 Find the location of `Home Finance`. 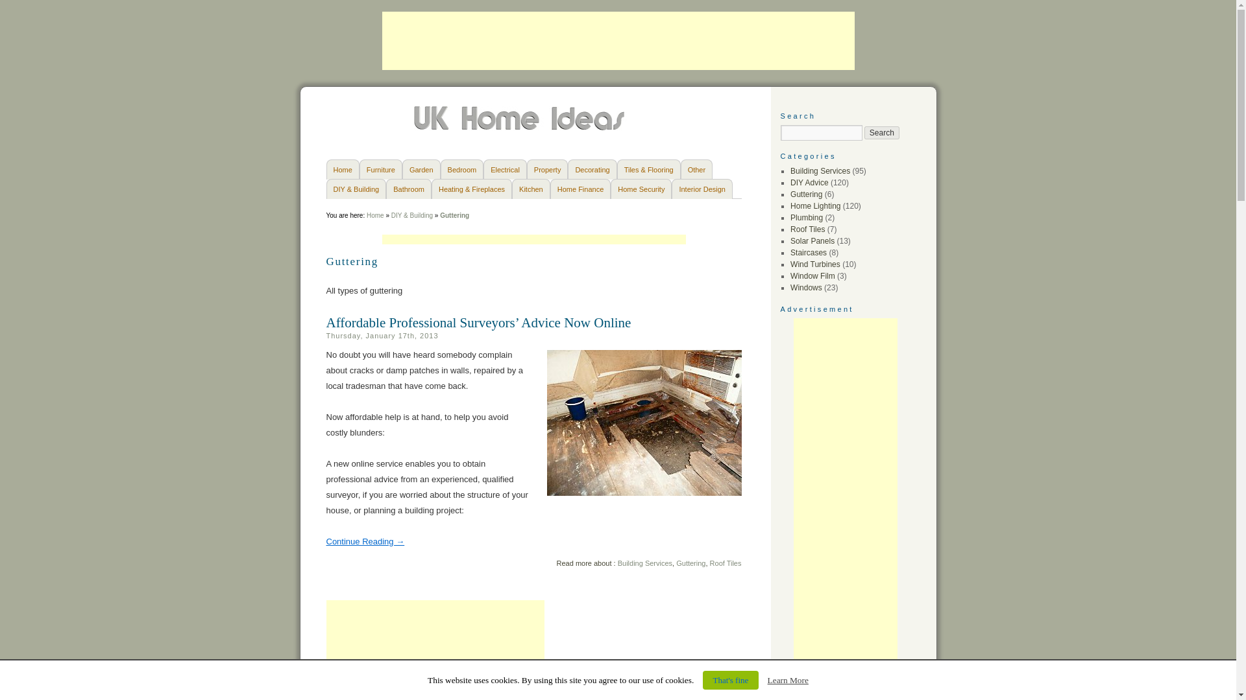

Home Finance is located at coordinates (581, 189).